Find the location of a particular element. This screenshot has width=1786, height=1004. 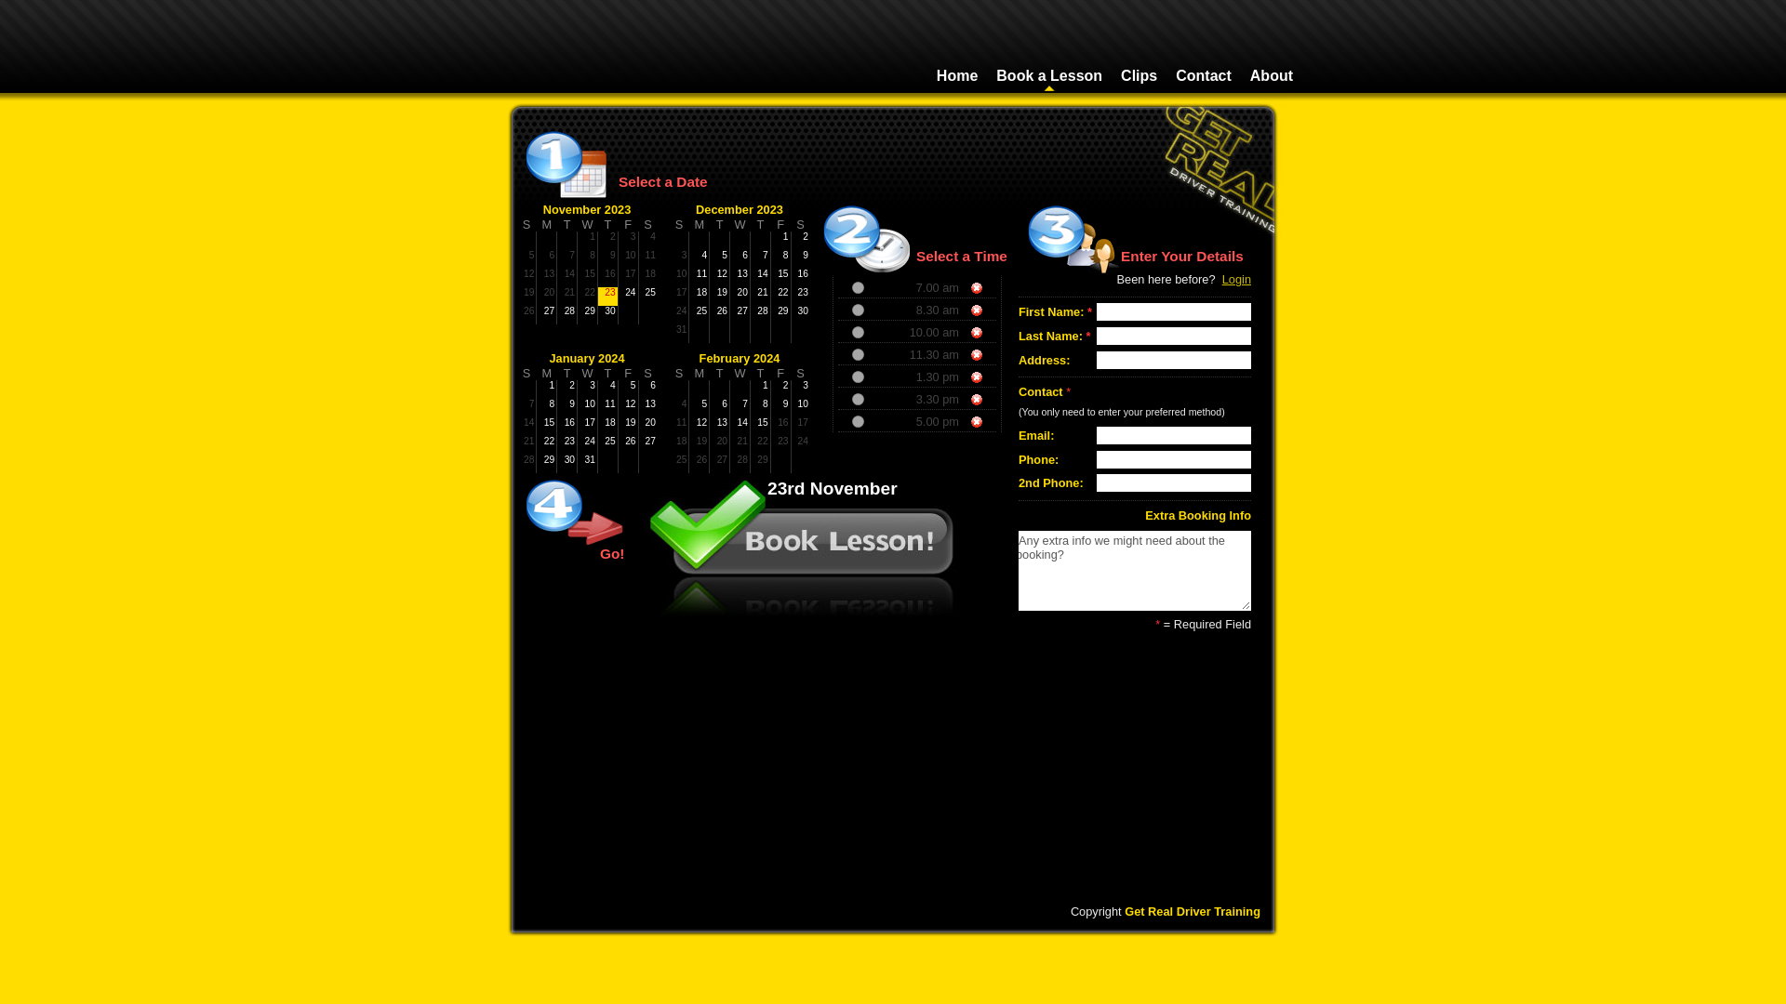

19 is located at coordinates (629, 427).